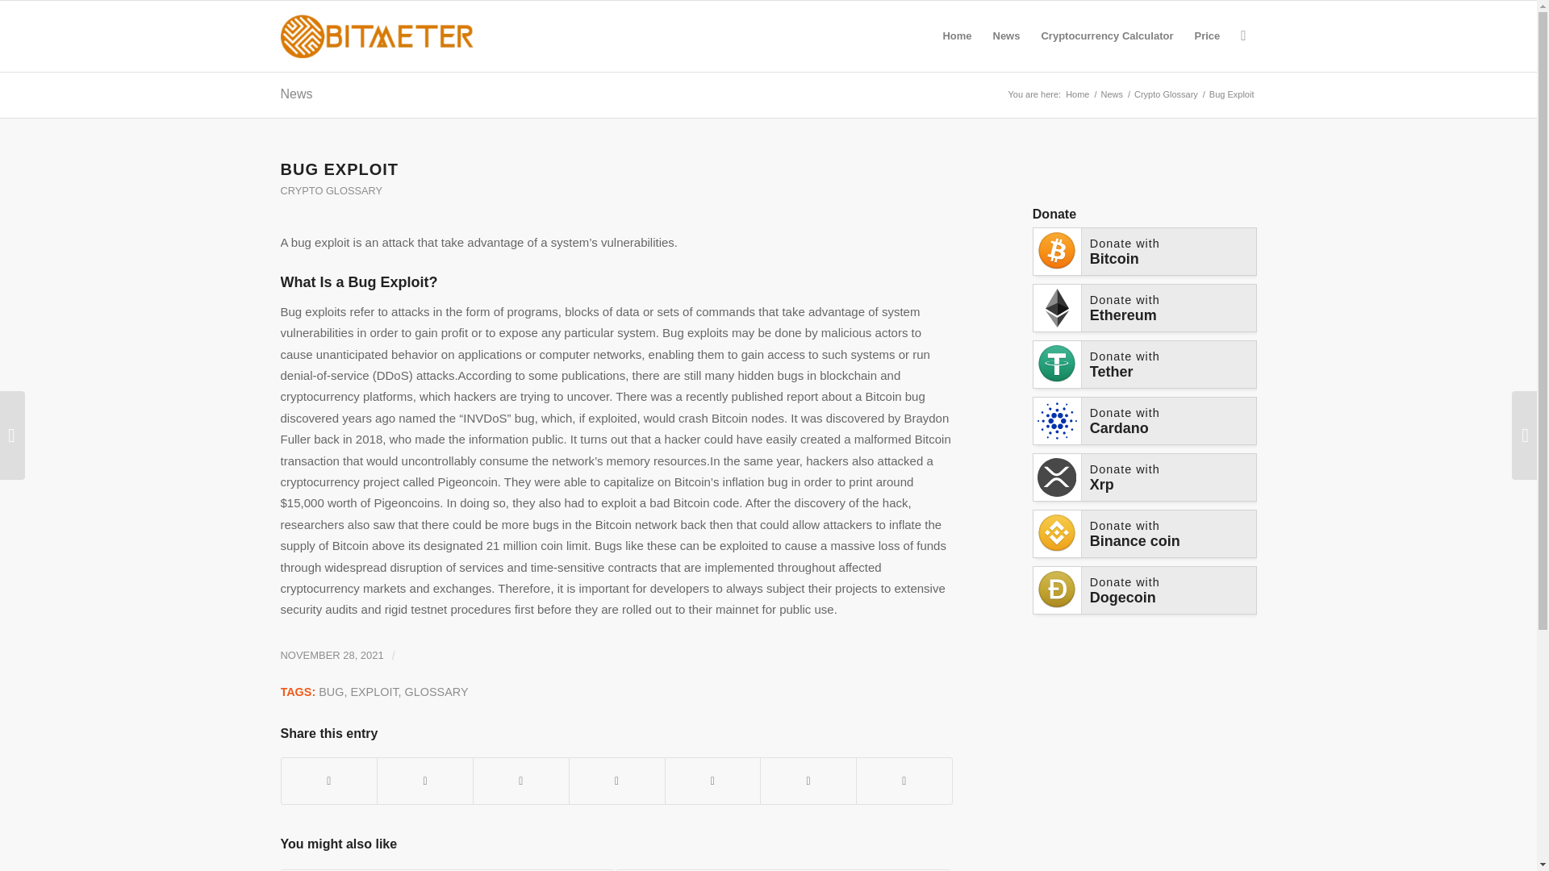  Describe the element at coordinates (1077, 95) in the screenshot. I see `BitMeter.net` at that location.